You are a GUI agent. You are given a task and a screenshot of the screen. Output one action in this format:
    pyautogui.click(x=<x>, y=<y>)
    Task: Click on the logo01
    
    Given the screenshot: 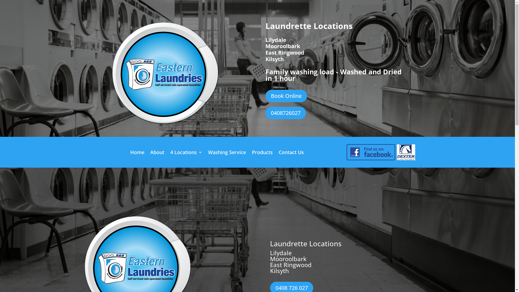 What is the action you would take?
    pyautogui.click(x=165, y=74)
    